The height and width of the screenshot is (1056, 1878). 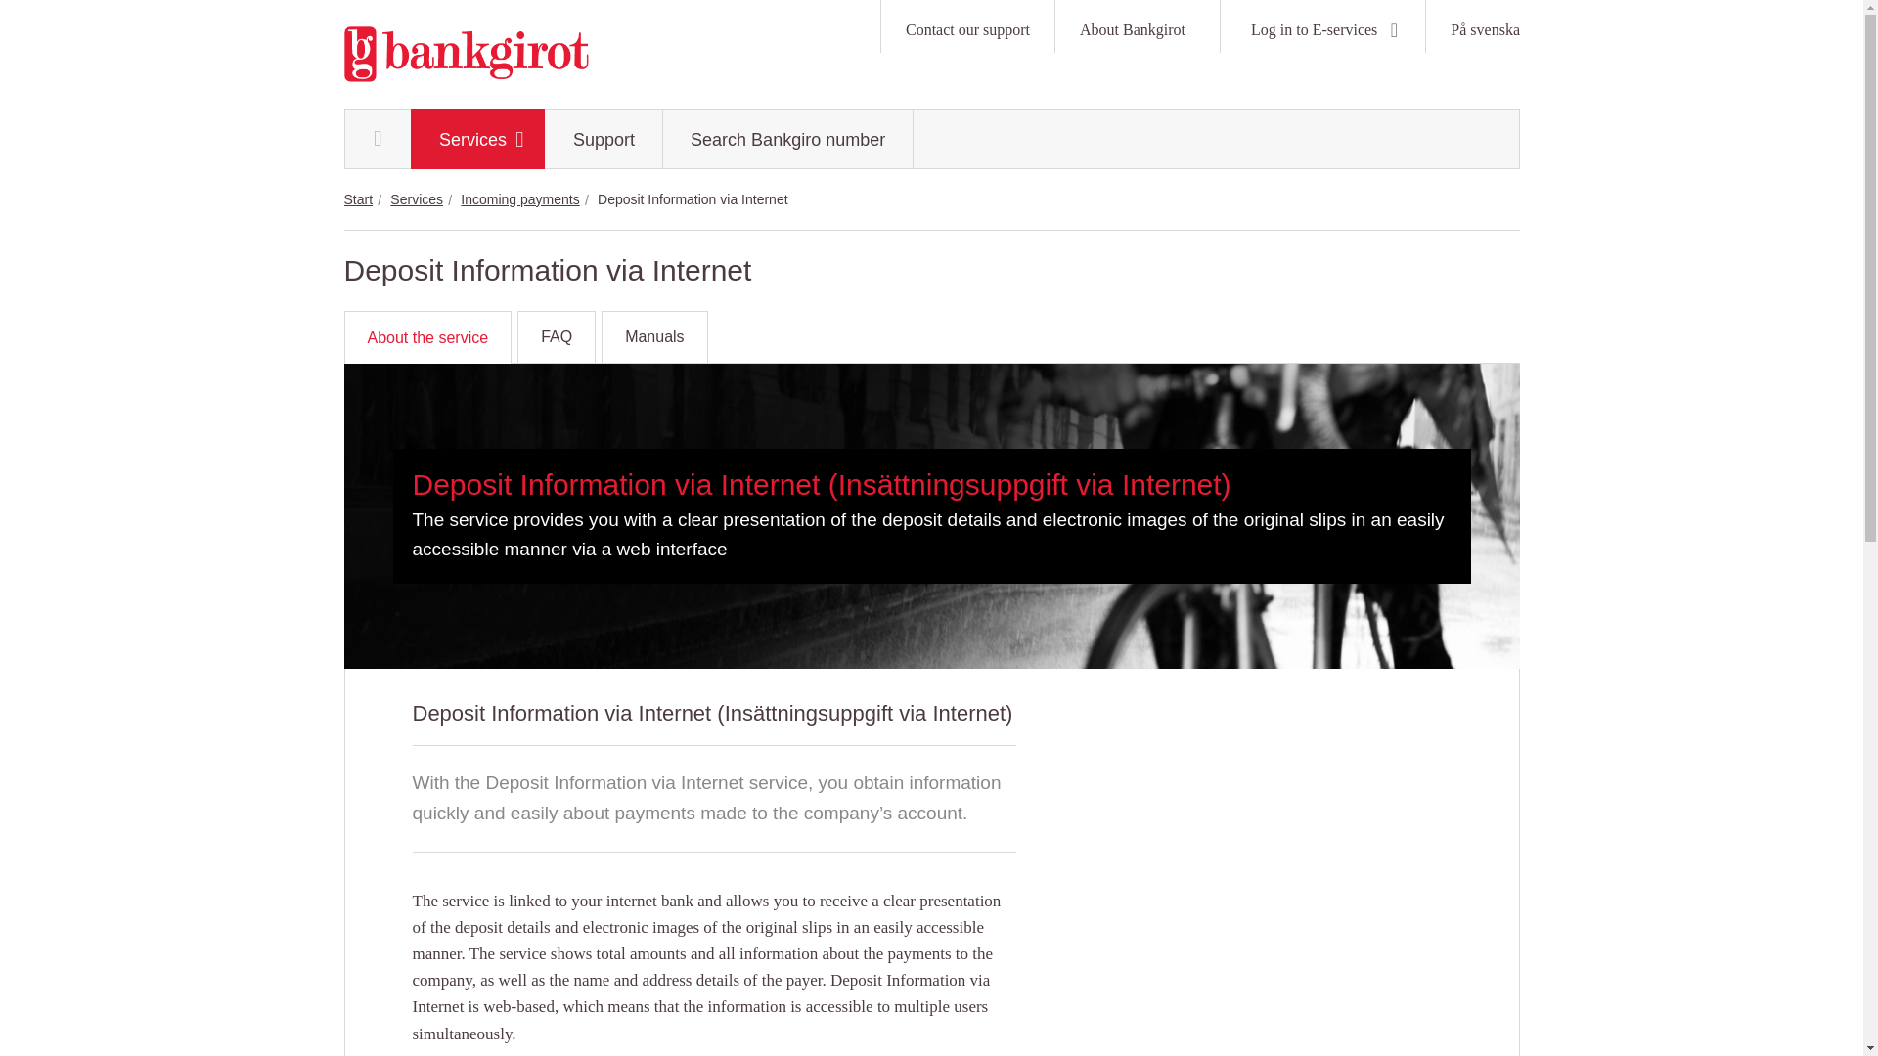 I want to click on Services, so click(x=477, y=139).